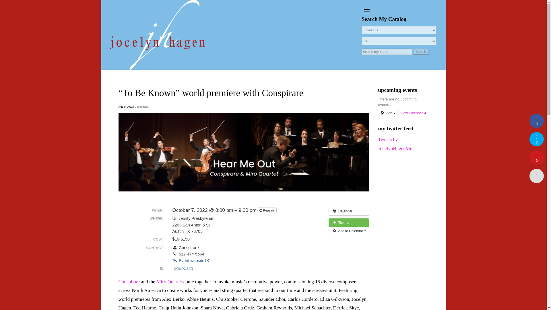 This screenshot has width=551, height=310. What do you see at coordinates (349, 223) in the screenshot?
I see `Tickets` at bounding box center [349, 223].